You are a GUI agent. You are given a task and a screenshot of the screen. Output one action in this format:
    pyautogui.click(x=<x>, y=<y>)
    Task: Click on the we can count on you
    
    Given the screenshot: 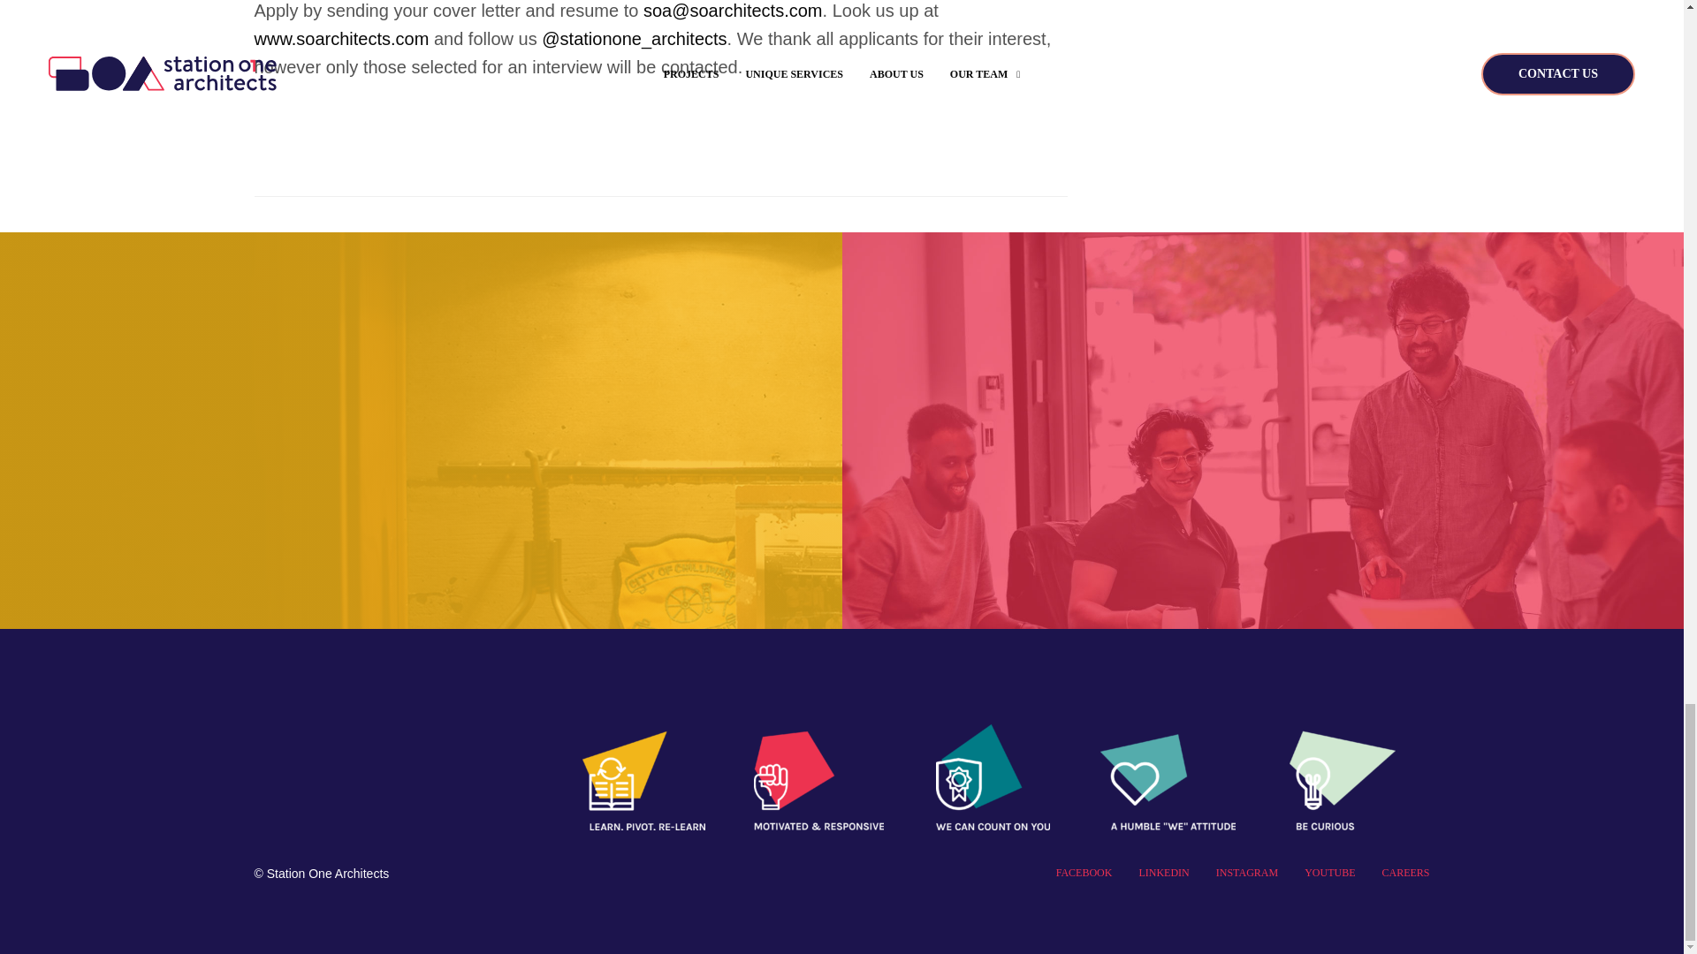 What is the action you would take?
    pyautogui.click(x=993, y=776)
    